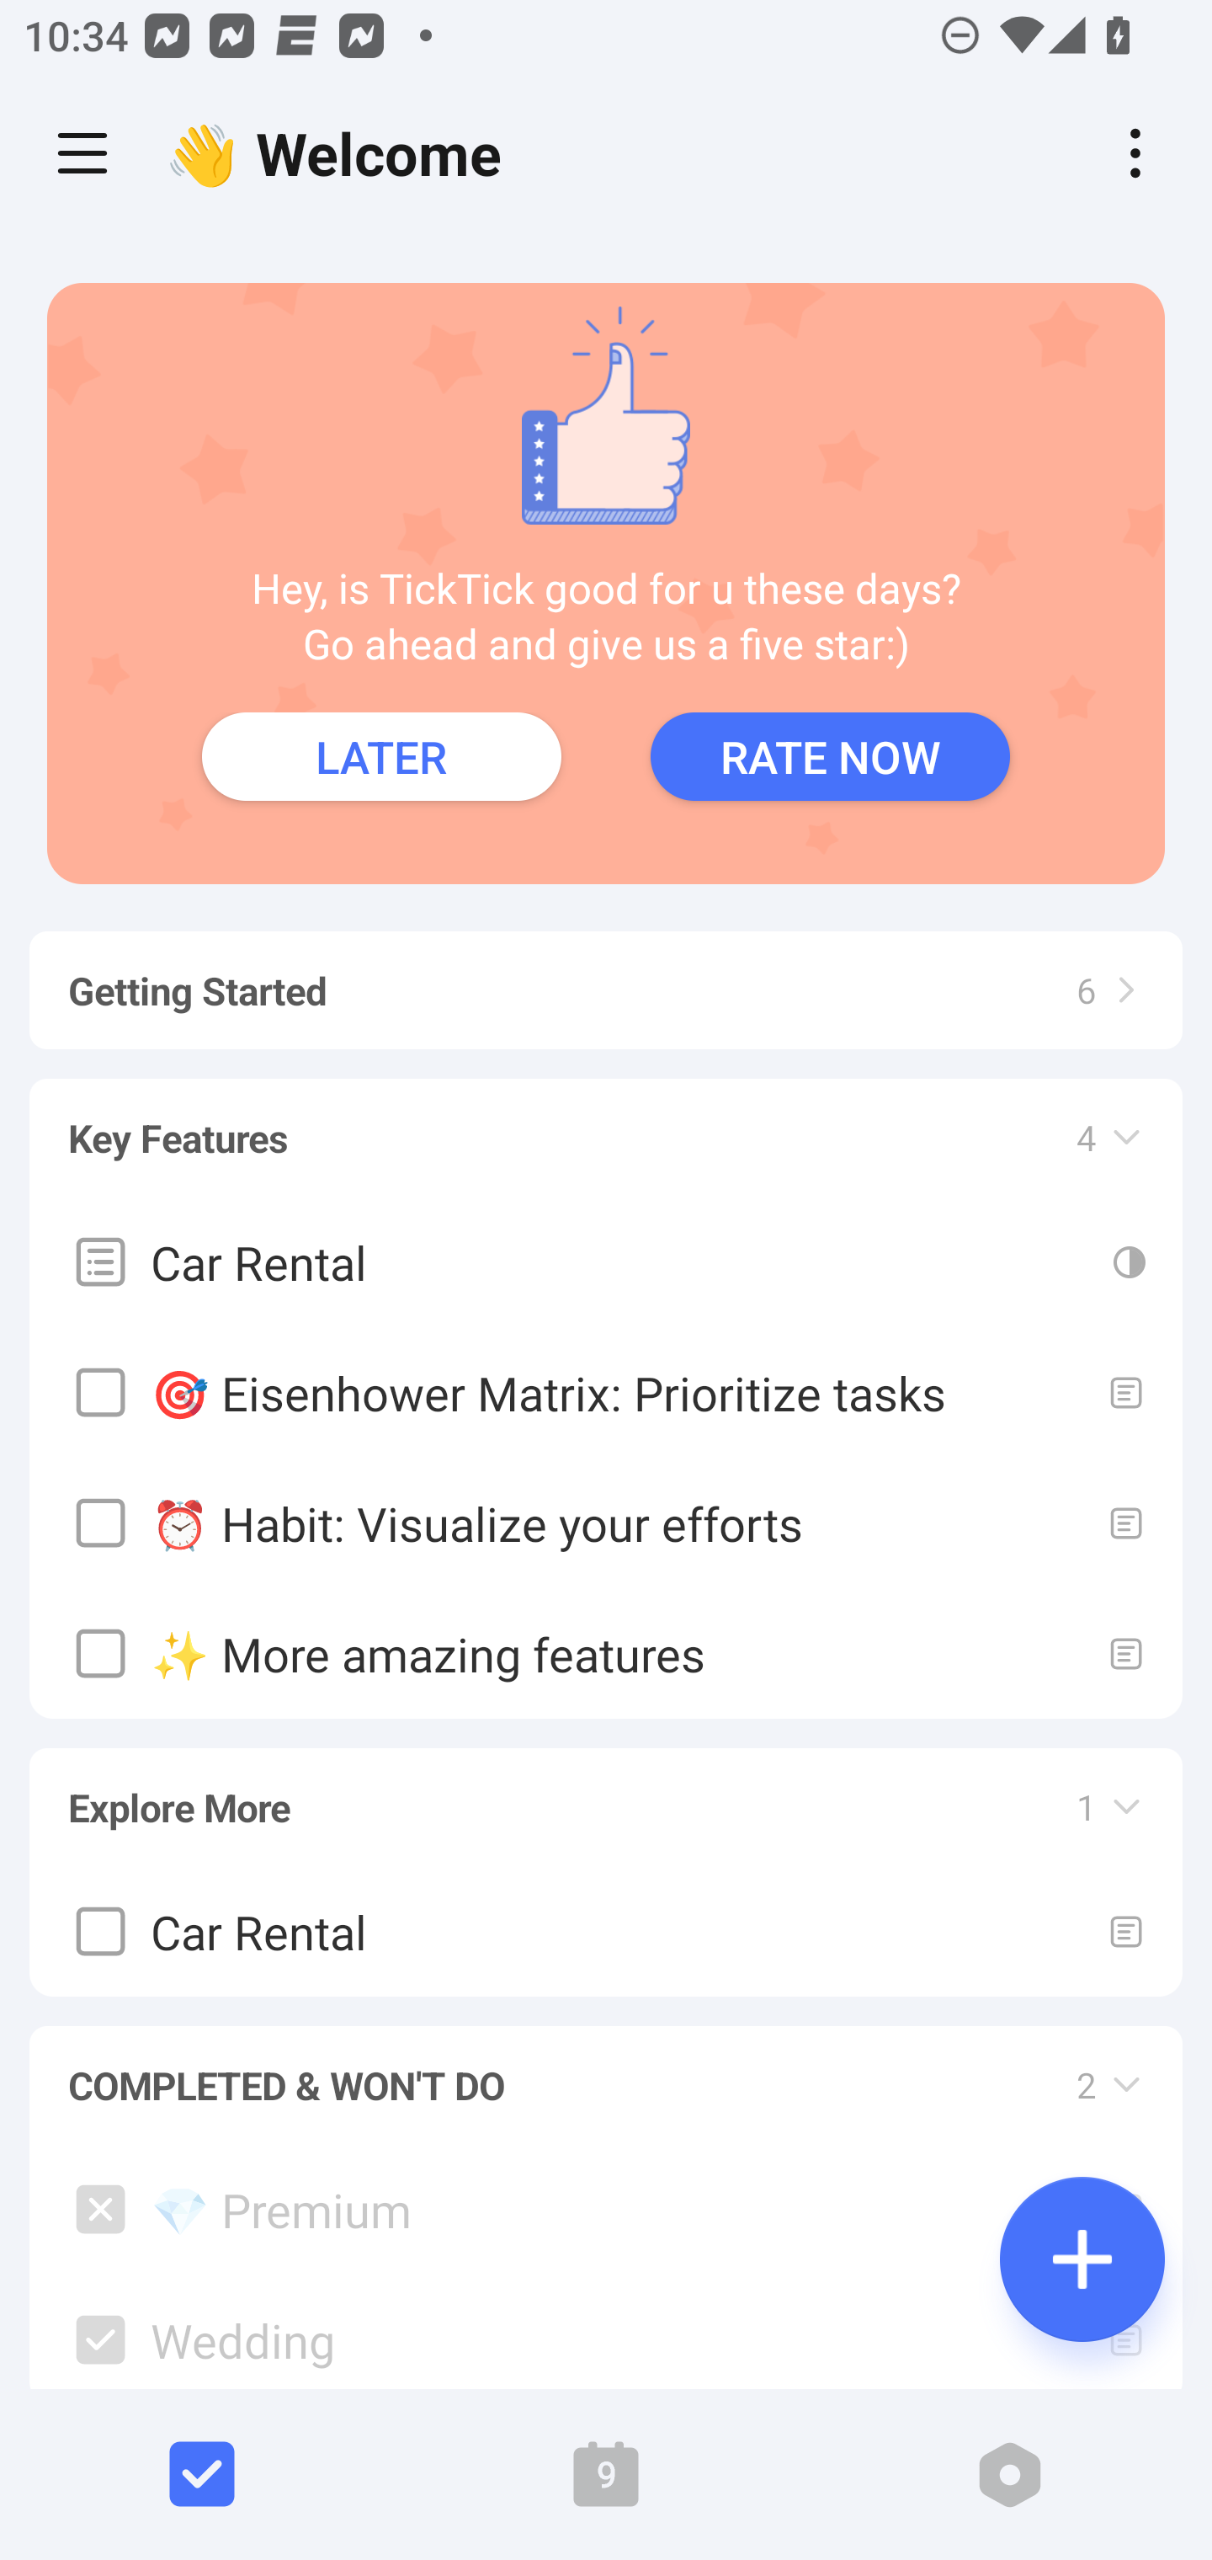 Image resolution: width=1212 pixels, height=2560 pixels. What do you see at coordinates (606, 1521) in the screenshot?
I see `⏰ Habit: Visualize your efforts` at bounding box center [606, 1521].